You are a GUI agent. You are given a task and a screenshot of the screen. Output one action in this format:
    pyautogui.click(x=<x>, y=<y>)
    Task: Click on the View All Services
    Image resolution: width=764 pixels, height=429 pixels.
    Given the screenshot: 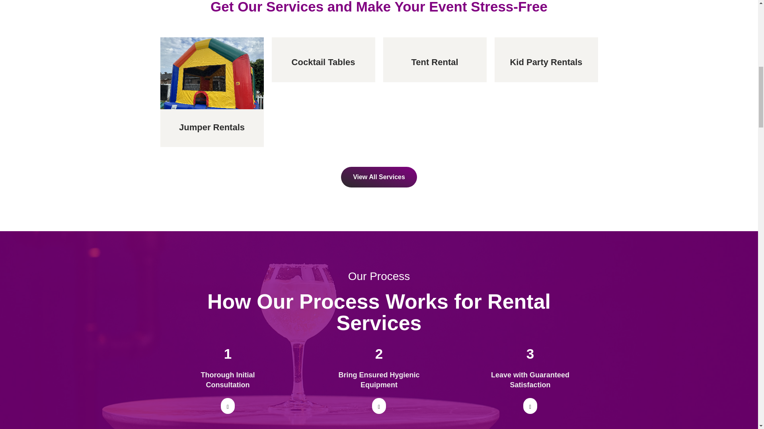 What is the action you would take?
    pyautogui.click(x=379, y=177)
    